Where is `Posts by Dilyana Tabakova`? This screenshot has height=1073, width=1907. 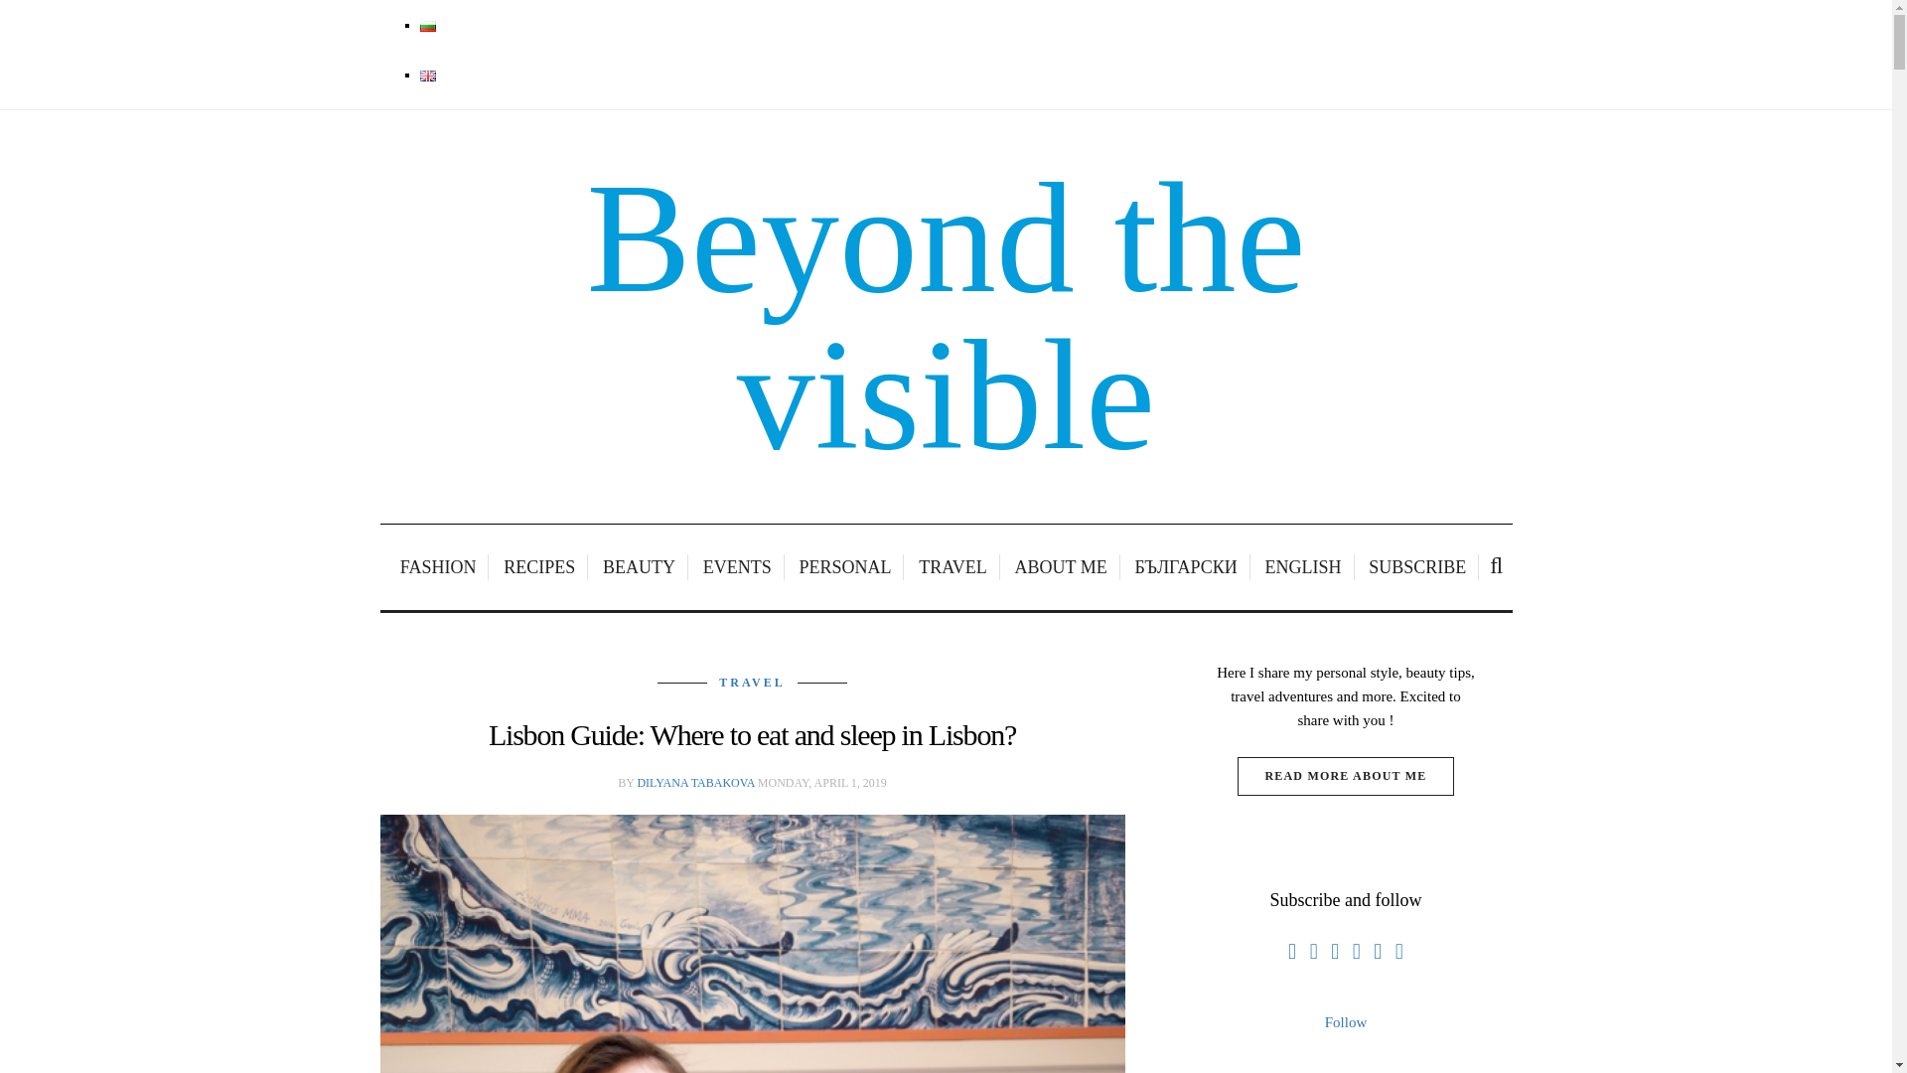
Posts by Dilyana Tabakova is located at coordinates (695, 782).